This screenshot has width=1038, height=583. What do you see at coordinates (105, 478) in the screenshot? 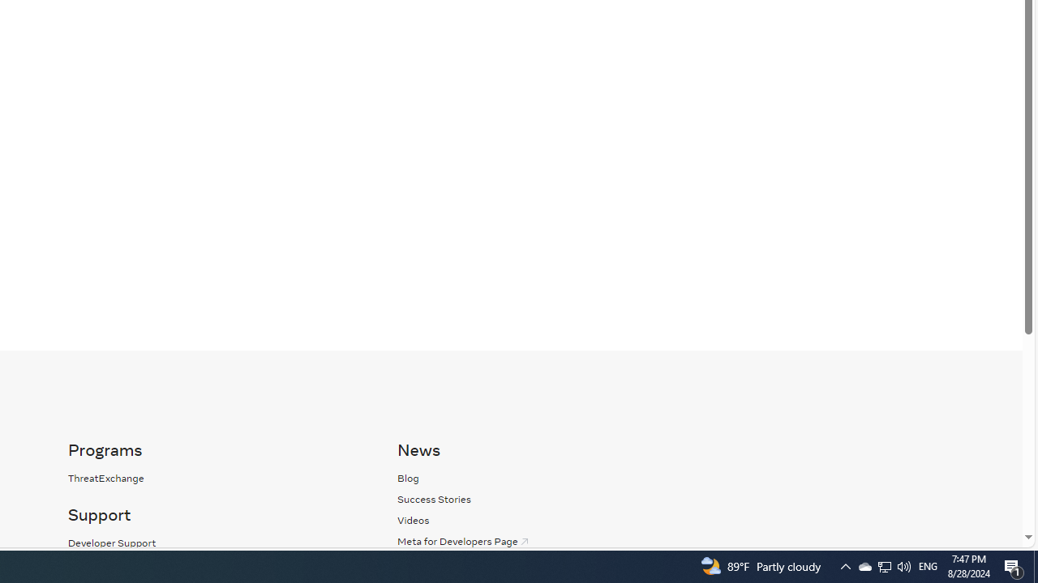
I see `ThreatExchange` at bounding box center [105, 478].